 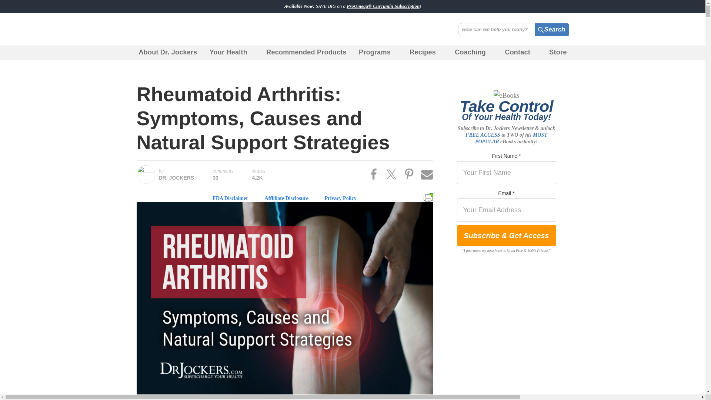 I want to click on Programs, so click(x=378, y=53).